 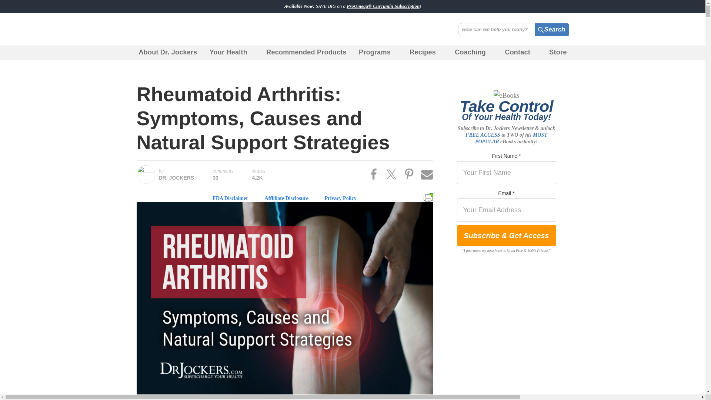 I want to click on Programs, so click(x=378, y=53).